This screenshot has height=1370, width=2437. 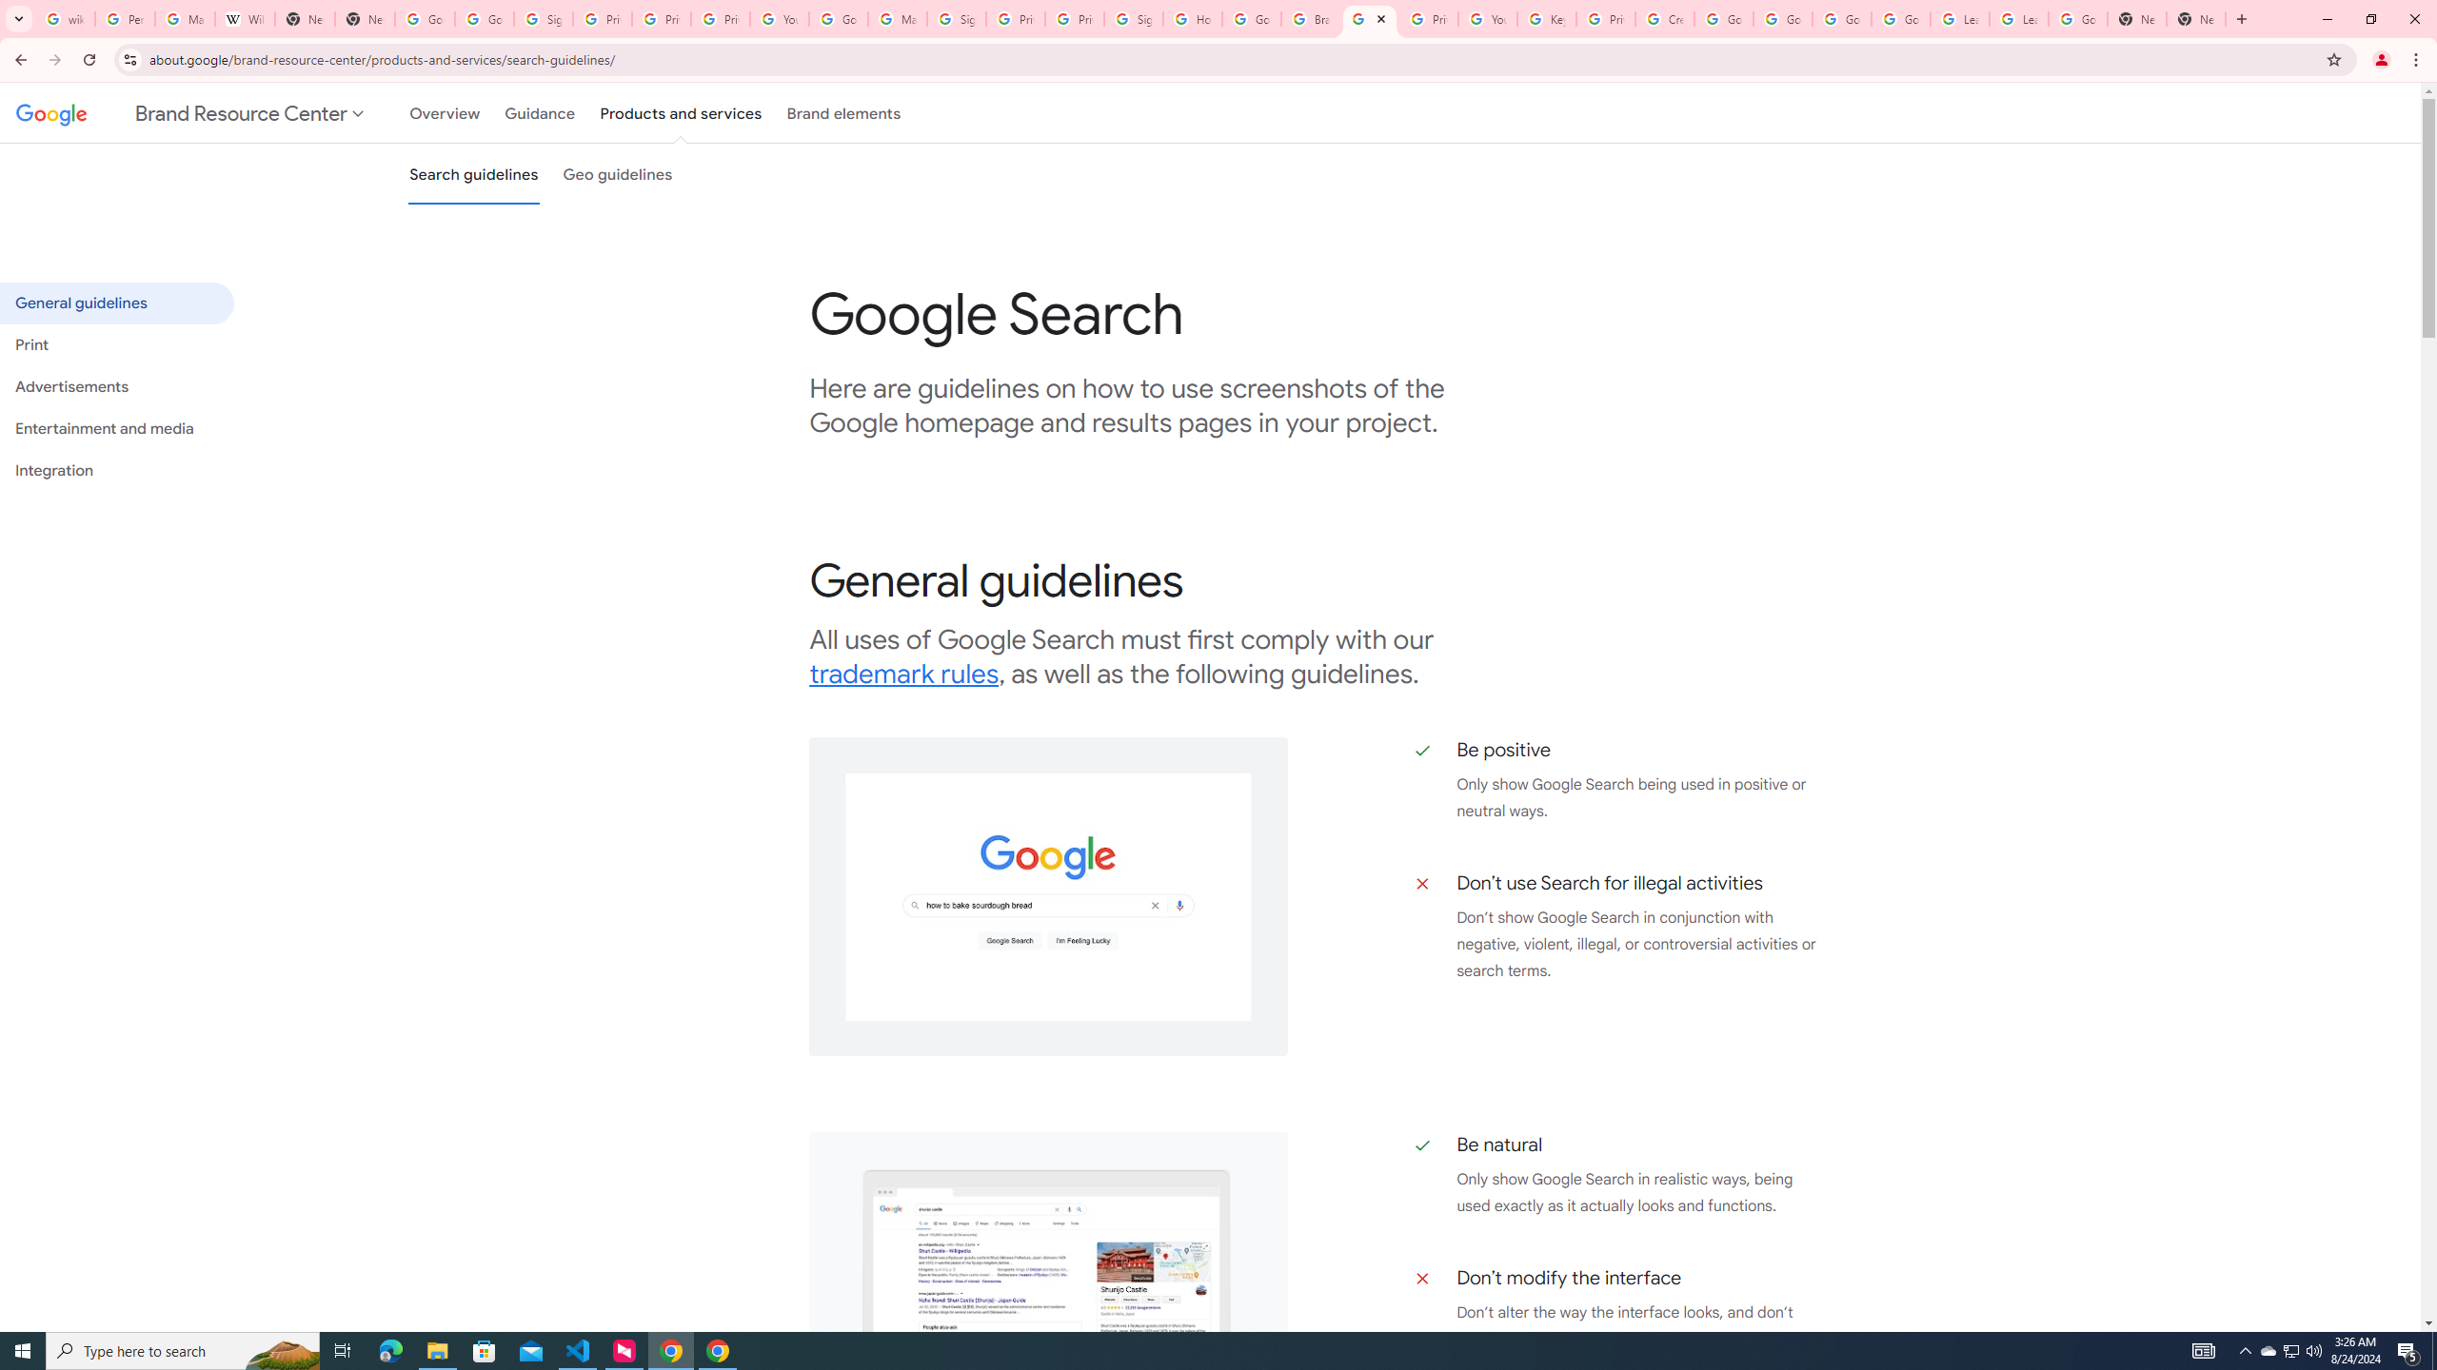 I want to click on Google Account Help, so click(x=1782, y=19).